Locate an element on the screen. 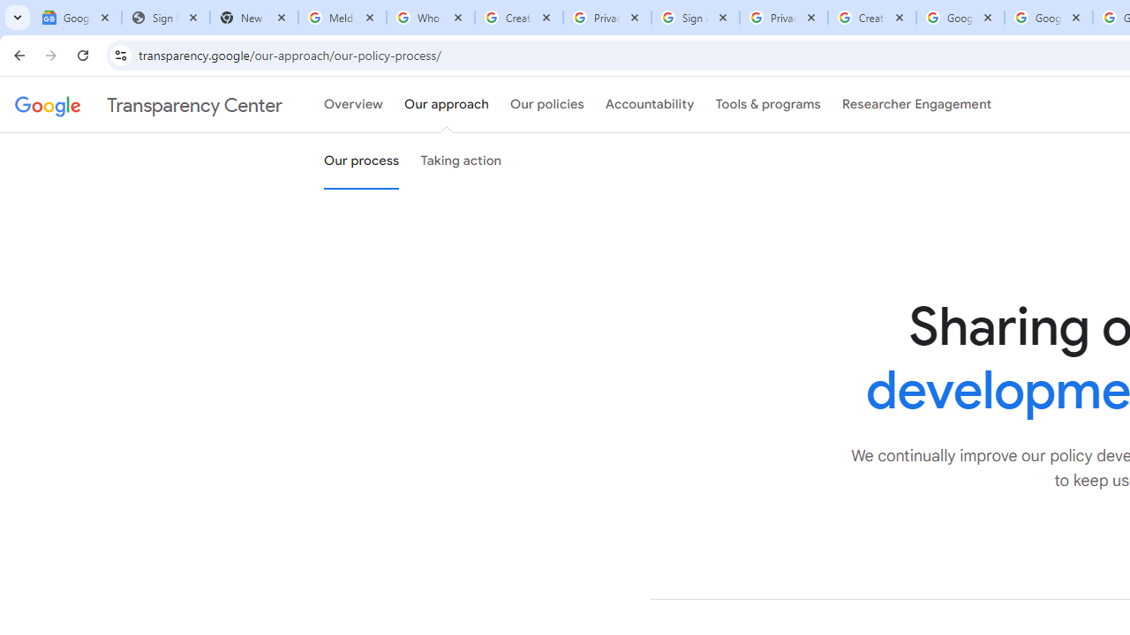  Create your Google Account is located at coordinates (518, 18).